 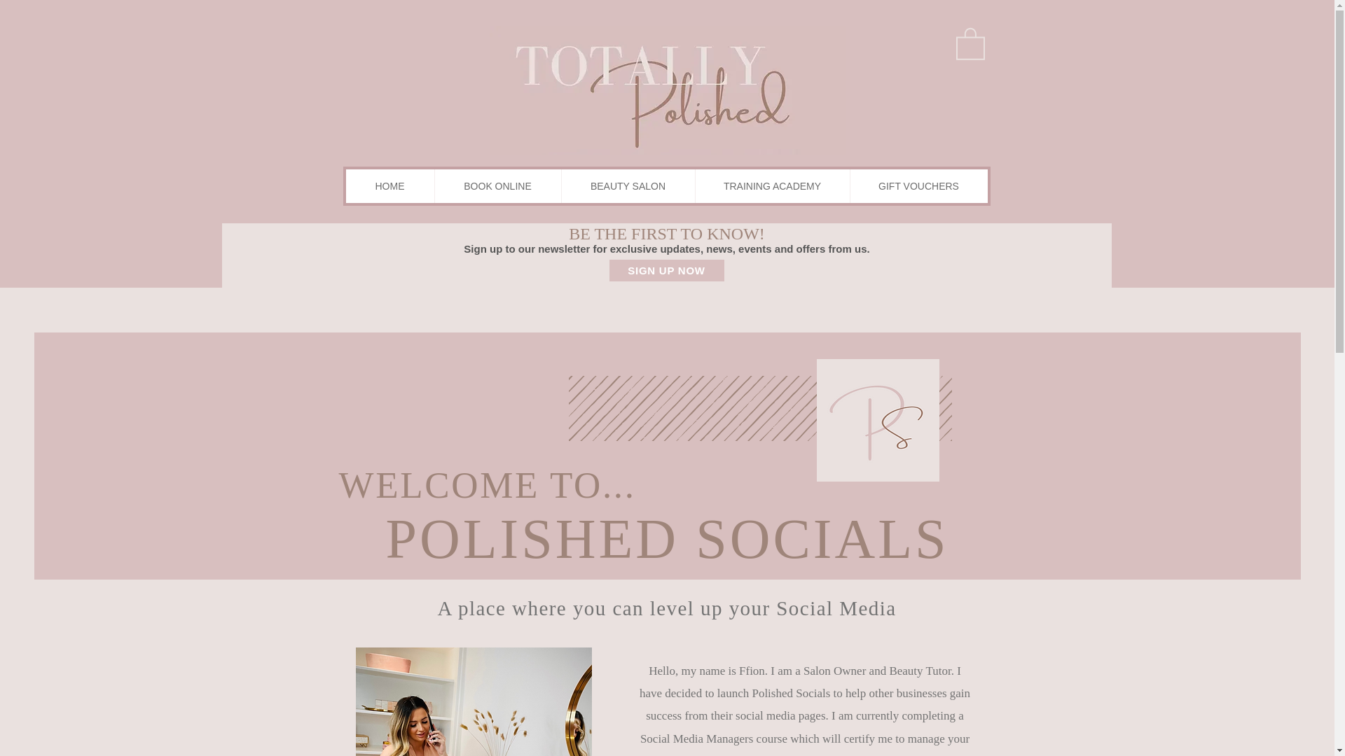 I want to click on GIFT VOUCHERS, so click(x=918, y=186).